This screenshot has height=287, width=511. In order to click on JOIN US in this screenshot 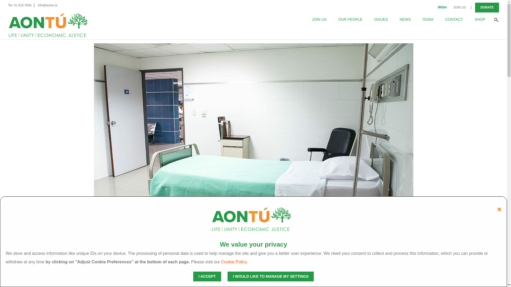, I will do `click(319, 19)`.